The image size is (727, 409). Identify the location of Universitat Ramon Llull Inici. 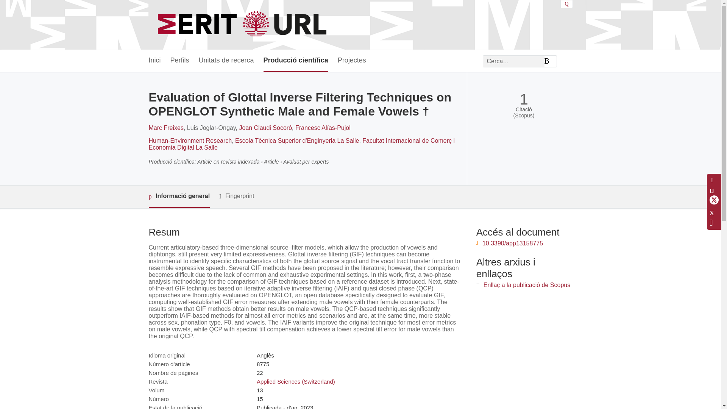
(243, 25).